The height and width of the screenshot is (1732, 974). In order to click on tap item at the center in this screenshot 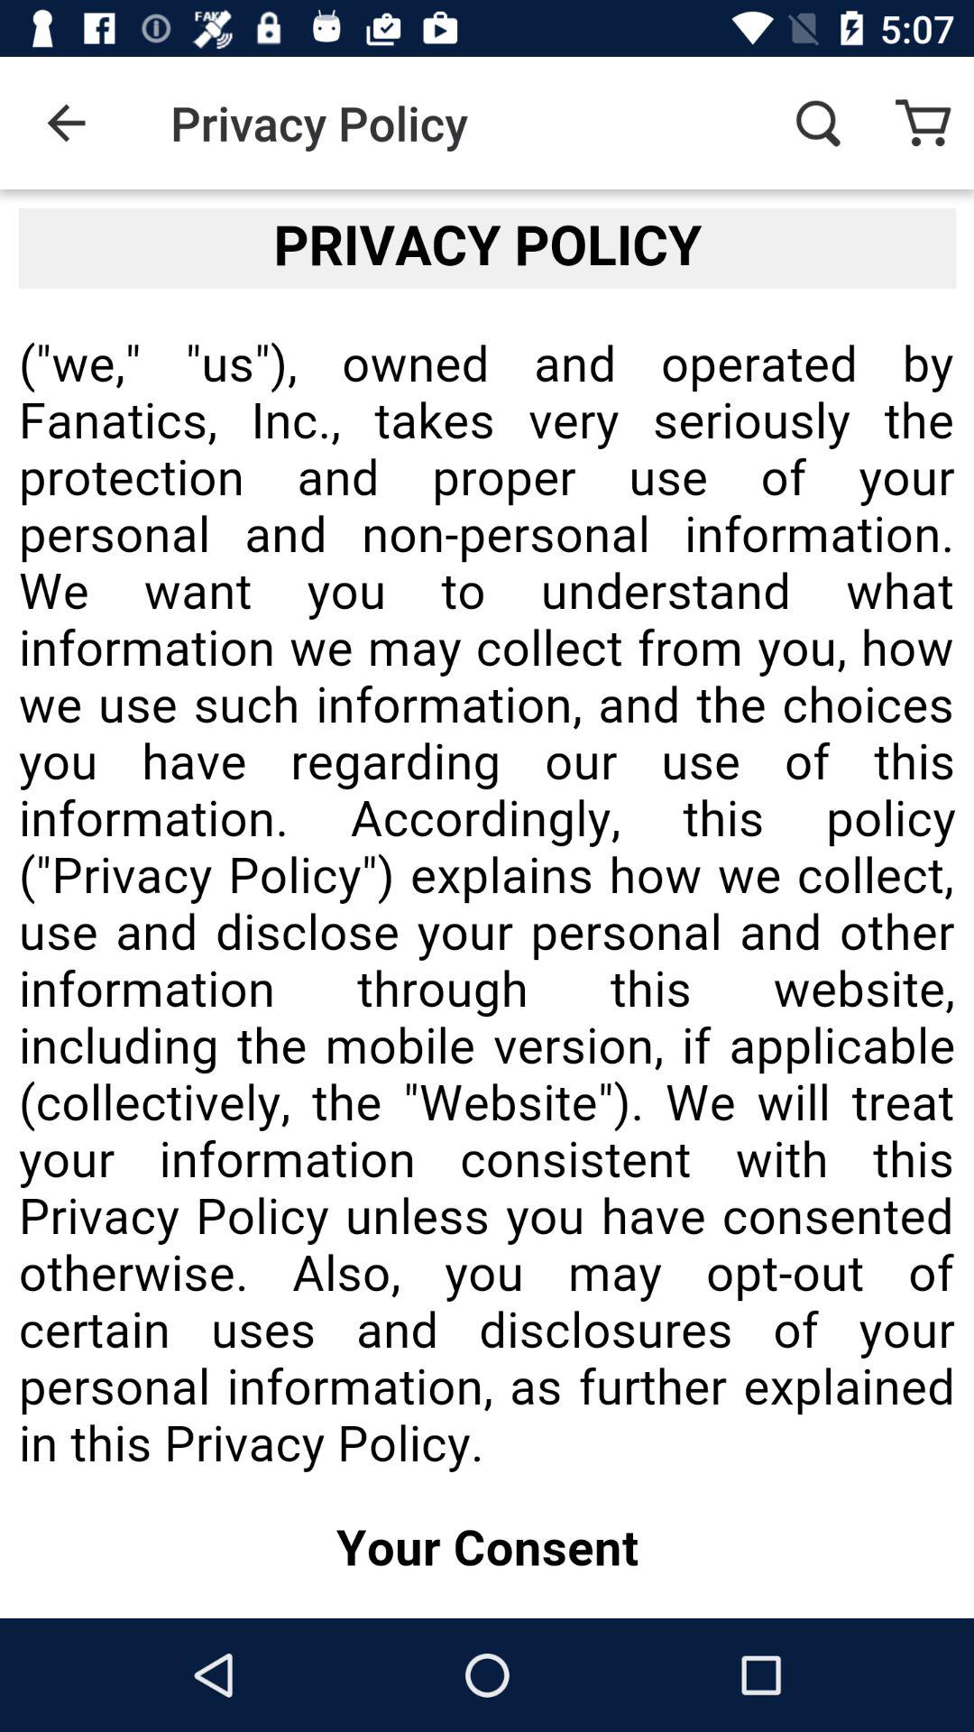, I will do `click(487, 904)`.